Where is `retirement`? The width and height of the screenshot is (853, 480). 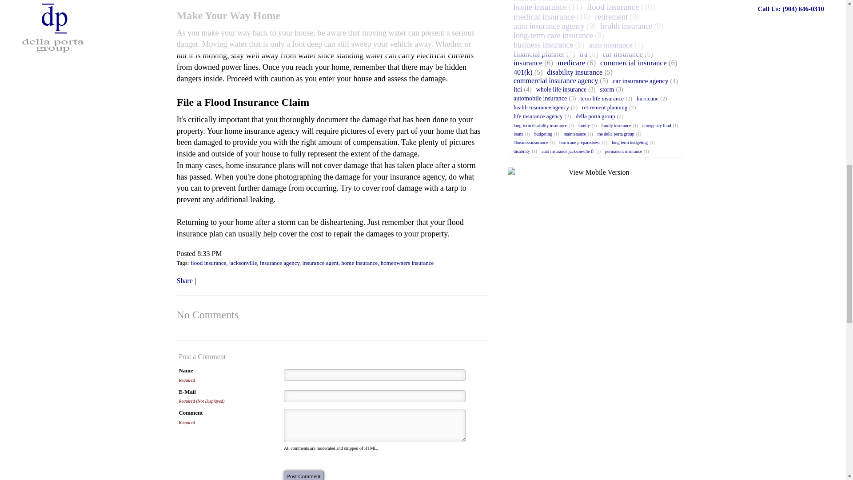
retirement is located at coordinates (611, 16).